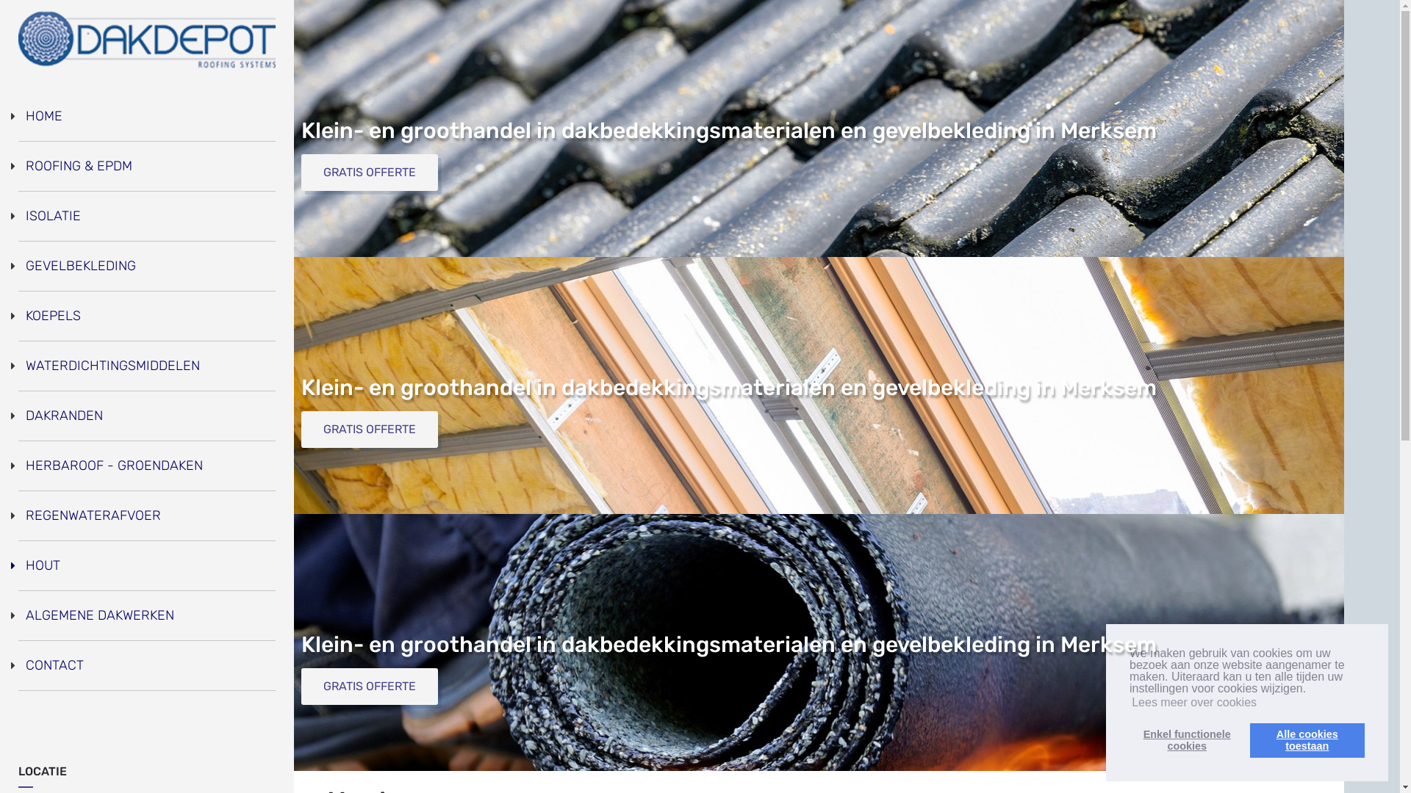 The height and width of the screenshot is (793, 1411). Describe the element at coordinates (53, 216) in the screenshot. I see `ISOLATIE` at that location.